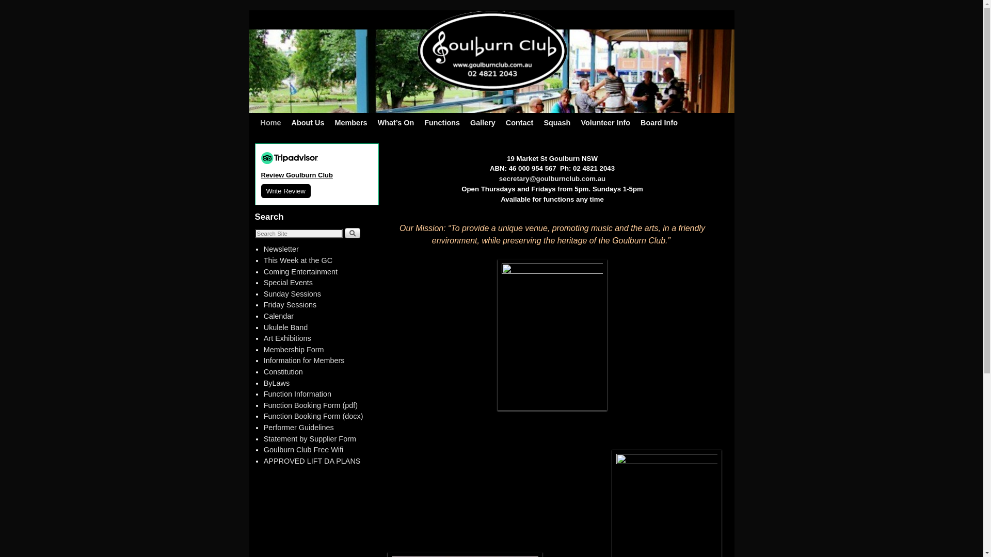  What do you see at coordinates (286, 327) in the screenshot?
I see `Ukulele Band` at bounding box center [286, 327].